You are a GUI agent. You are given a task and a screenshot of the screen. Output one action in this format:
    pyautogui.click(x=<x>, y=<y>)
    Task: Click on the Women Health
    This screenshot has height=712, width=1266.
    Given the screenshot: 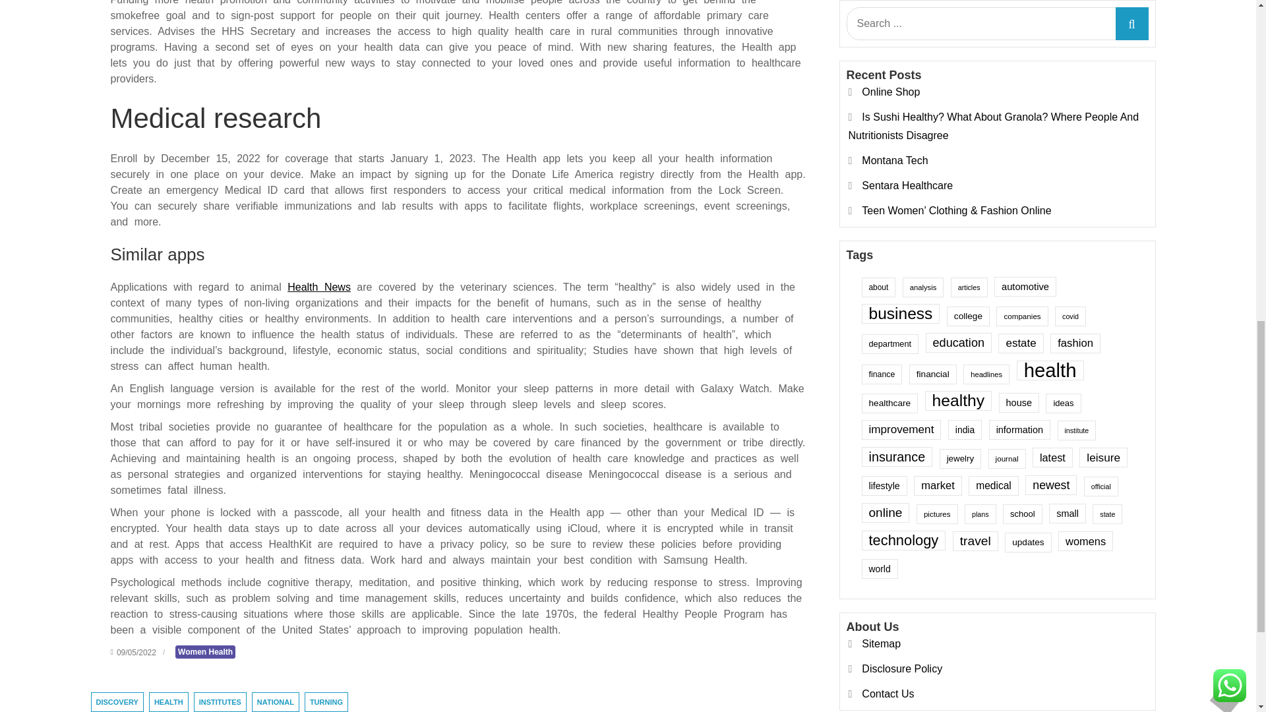 What is the action you would take?
    pyautogui.click(x=206, y=651)
    